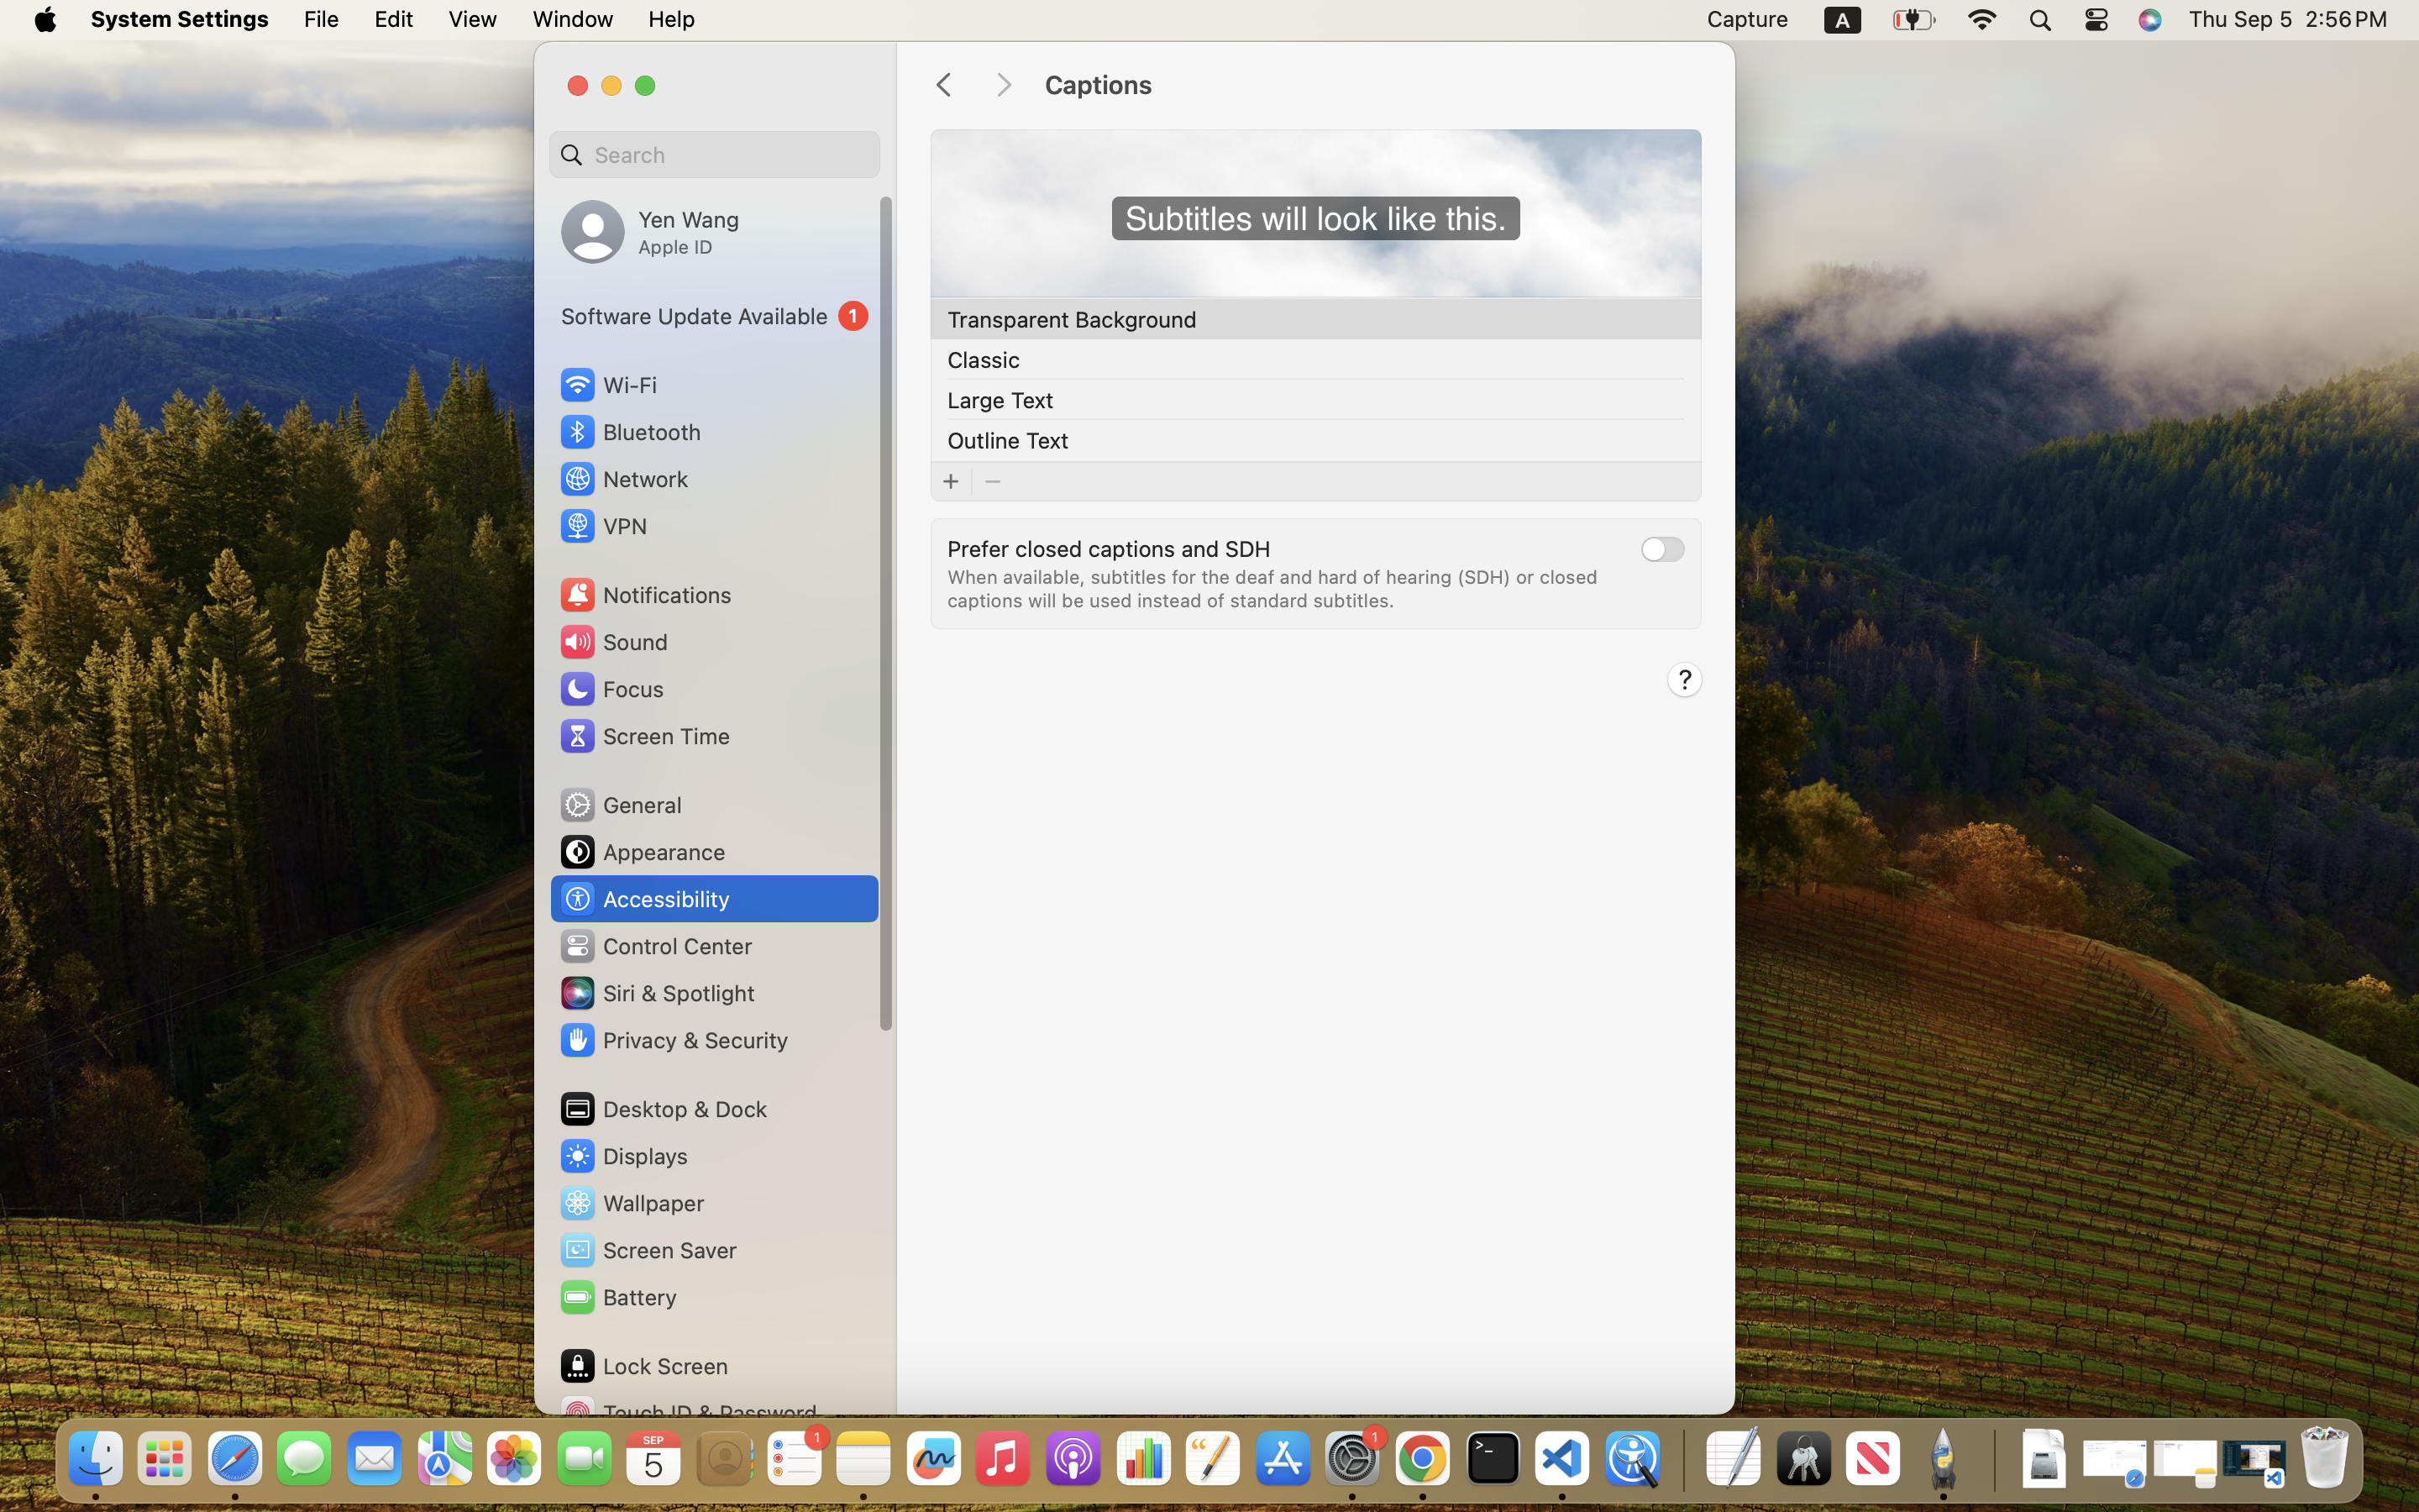  Describe the element at coordinates (642, 852) in the screenshot. I see `Appearance` at that location.